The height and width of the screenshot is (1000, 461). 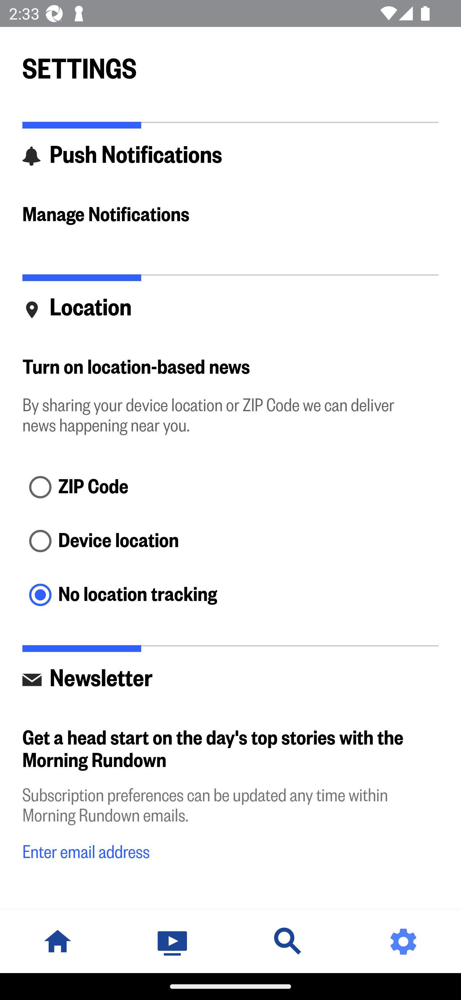 What do you see at coordinates (230, 488) in the screenshot?
I see `ZIP Code` at bounding box center [230, 488].